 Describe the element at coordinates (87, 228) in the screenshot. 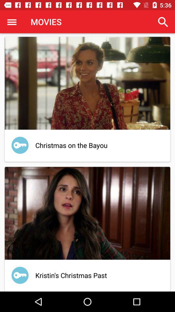

I see `click on kristins christmas past which is at bottom of the page` at that location.